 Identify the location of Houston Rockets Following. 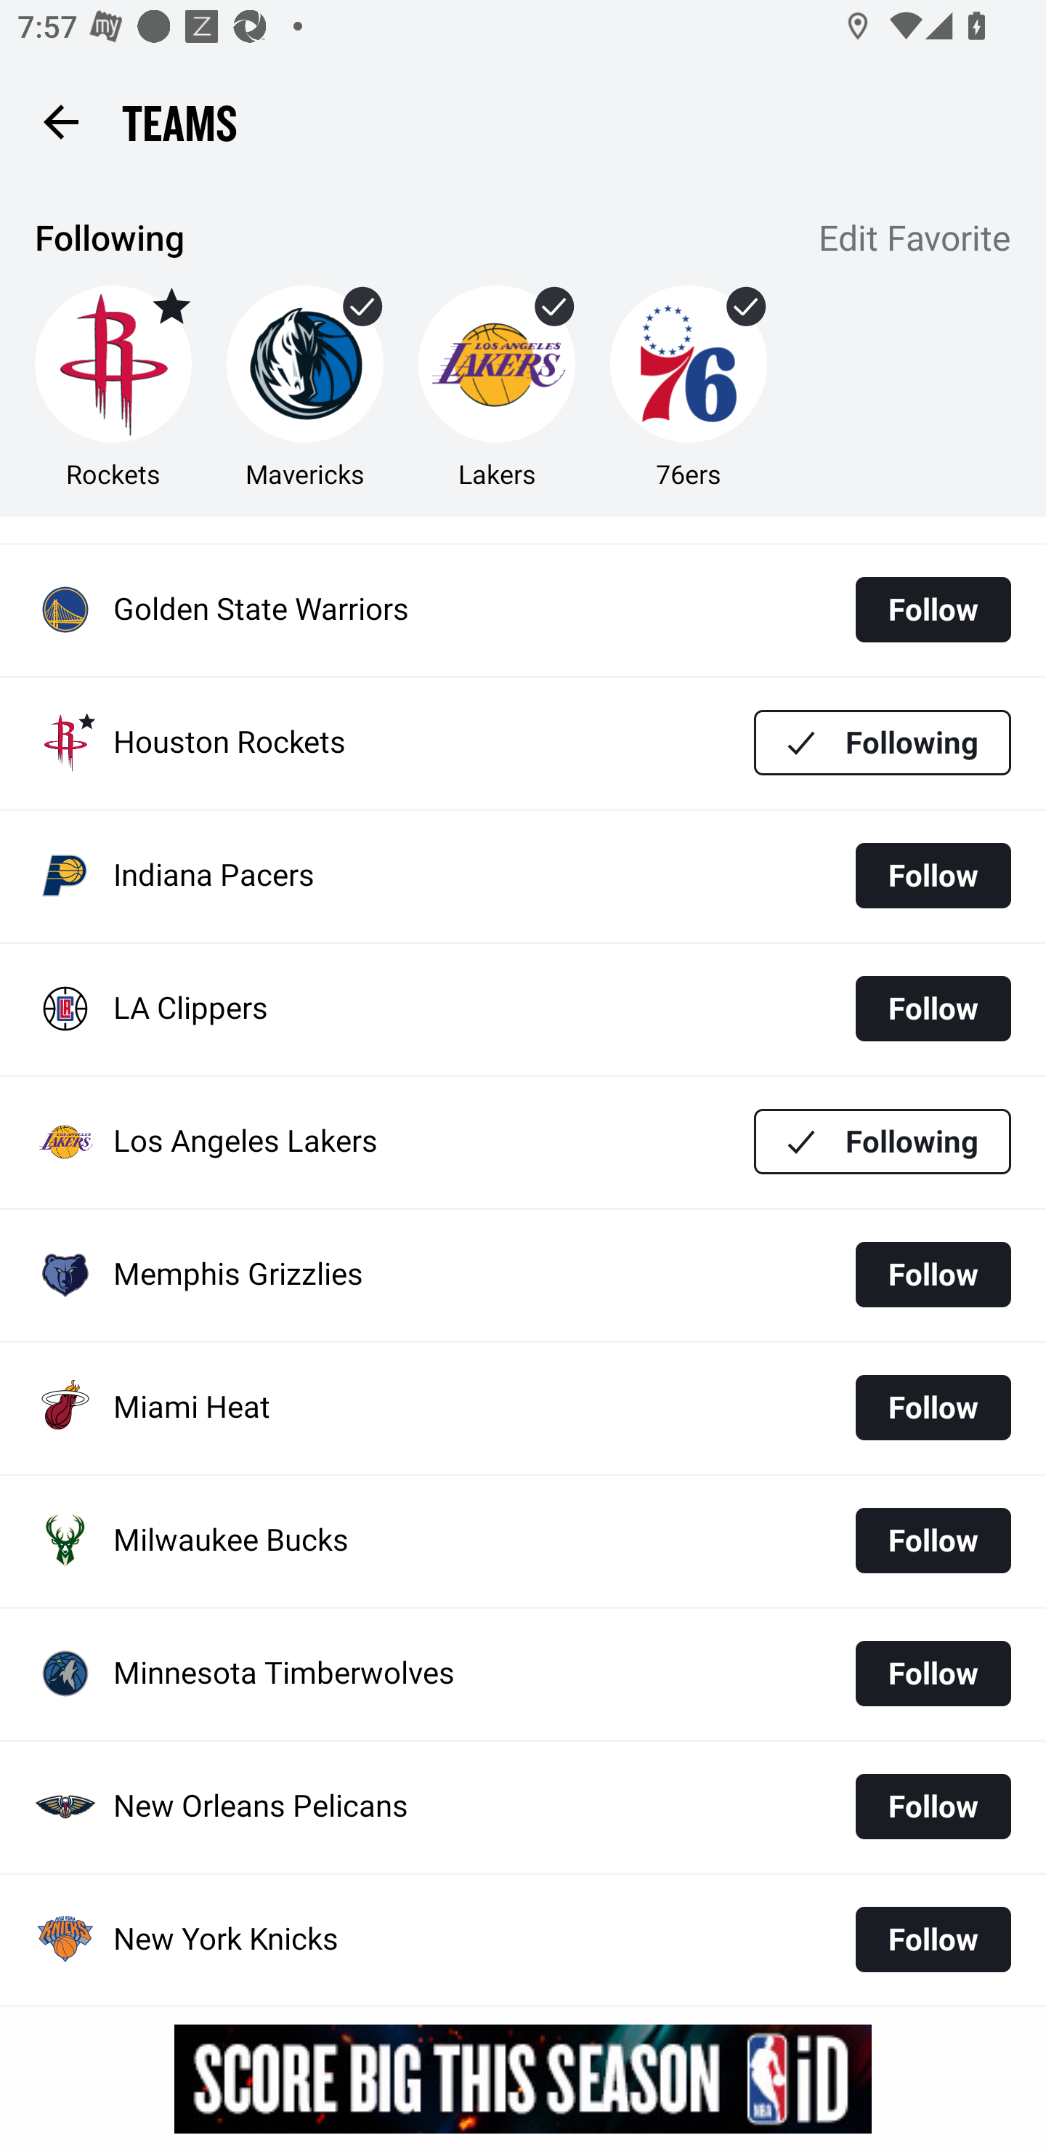
(523, 743).